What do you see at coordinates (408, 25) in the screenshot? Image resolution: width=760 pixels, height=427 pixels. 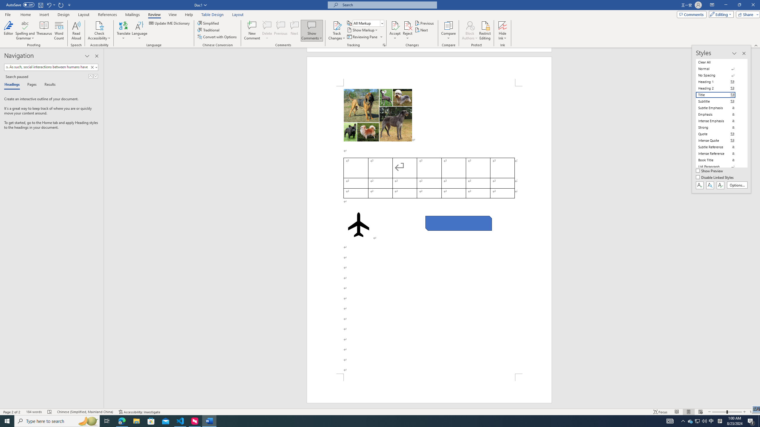 I see `Reject and Move to Next` at bounding box center [408, 25].